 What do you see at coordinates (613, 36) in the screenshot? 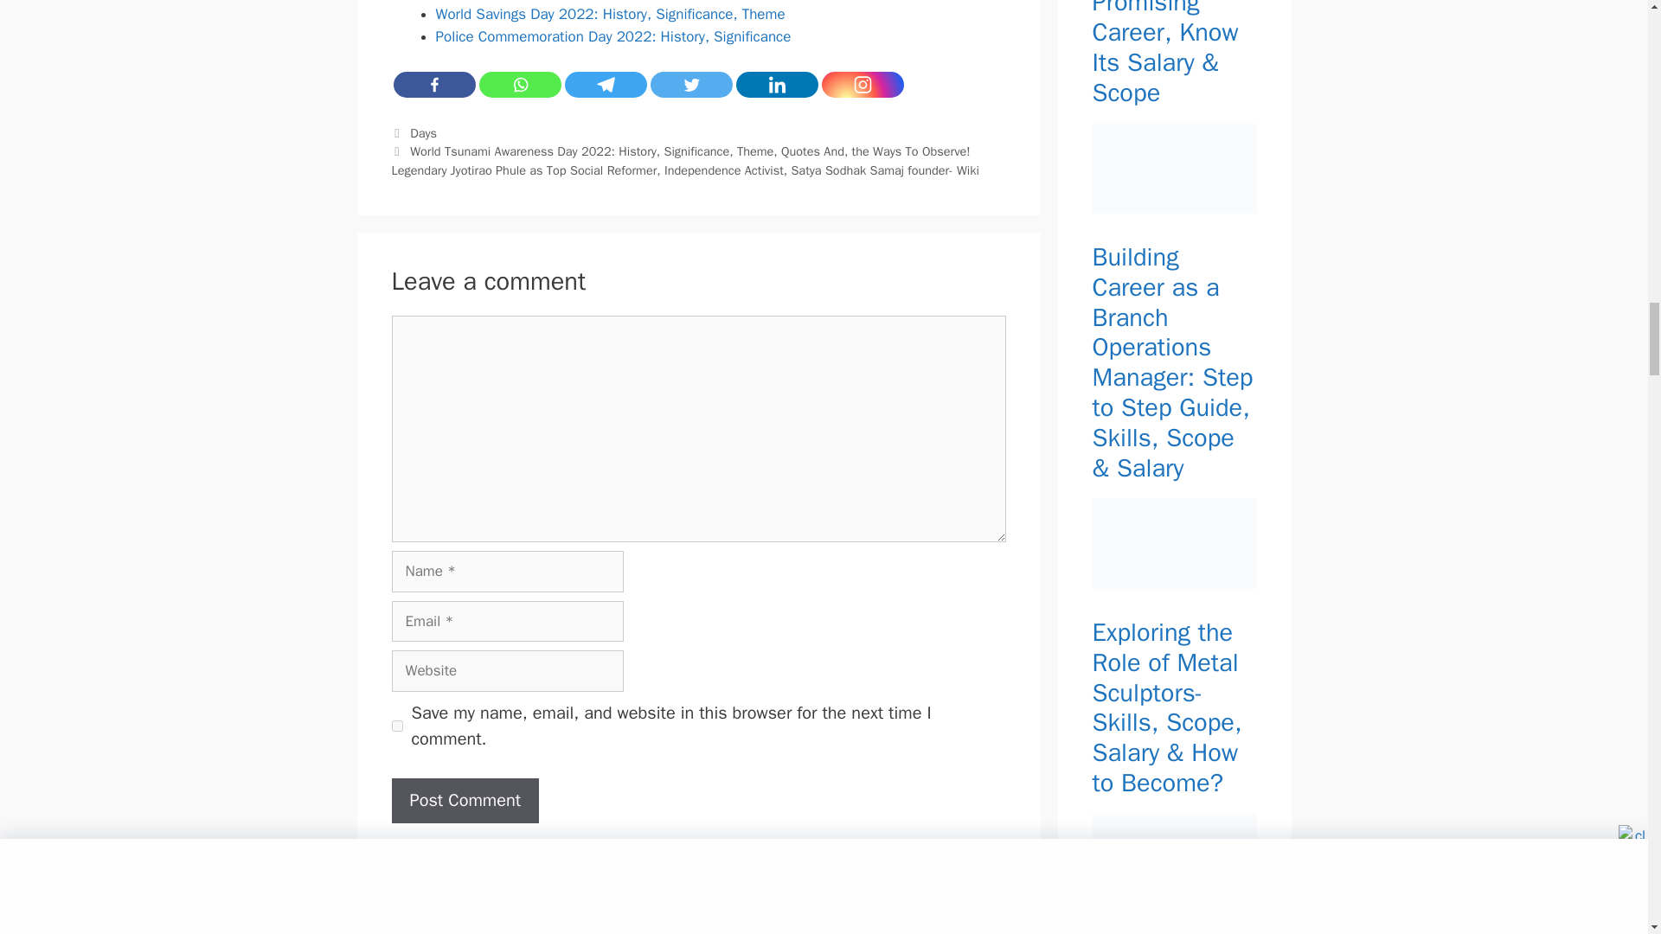
I see `Police Commemoration Day 2022: History, Significance` at bounding box center [613, 36].